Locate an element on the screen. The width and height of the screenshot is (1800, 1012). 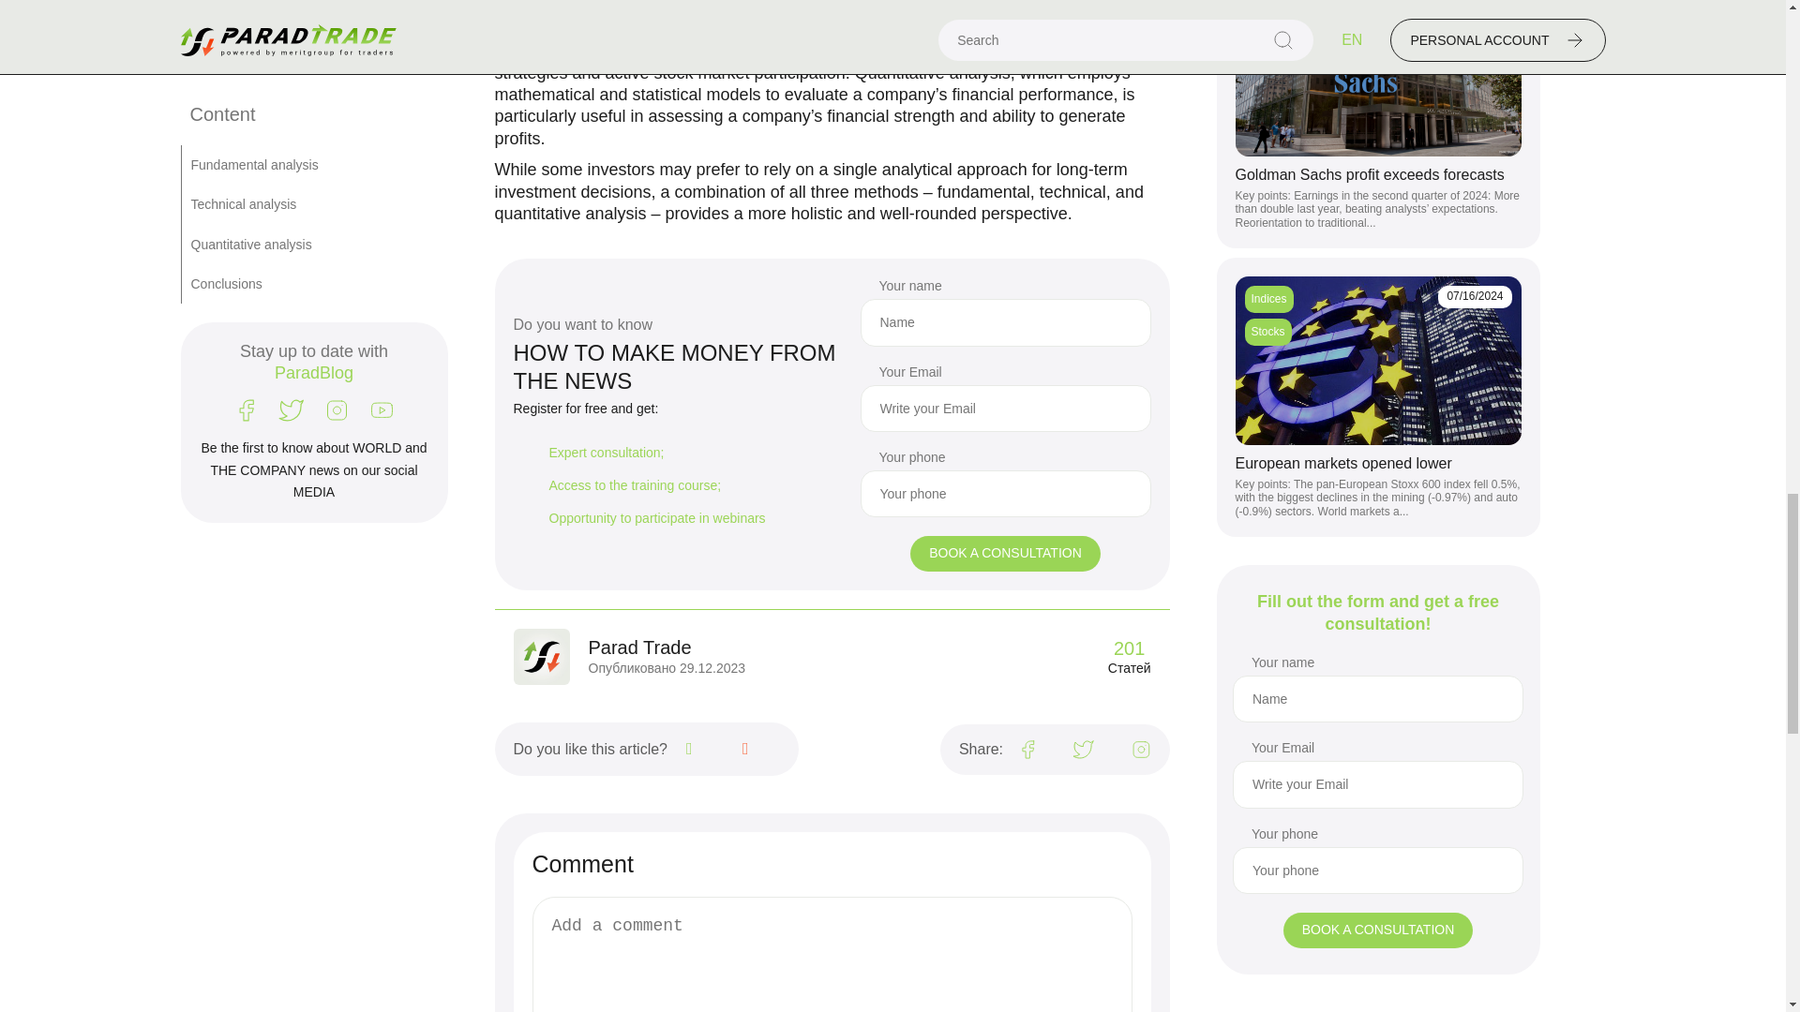
BOOK A CONSULTATION is located at coordinates (1005, 554).